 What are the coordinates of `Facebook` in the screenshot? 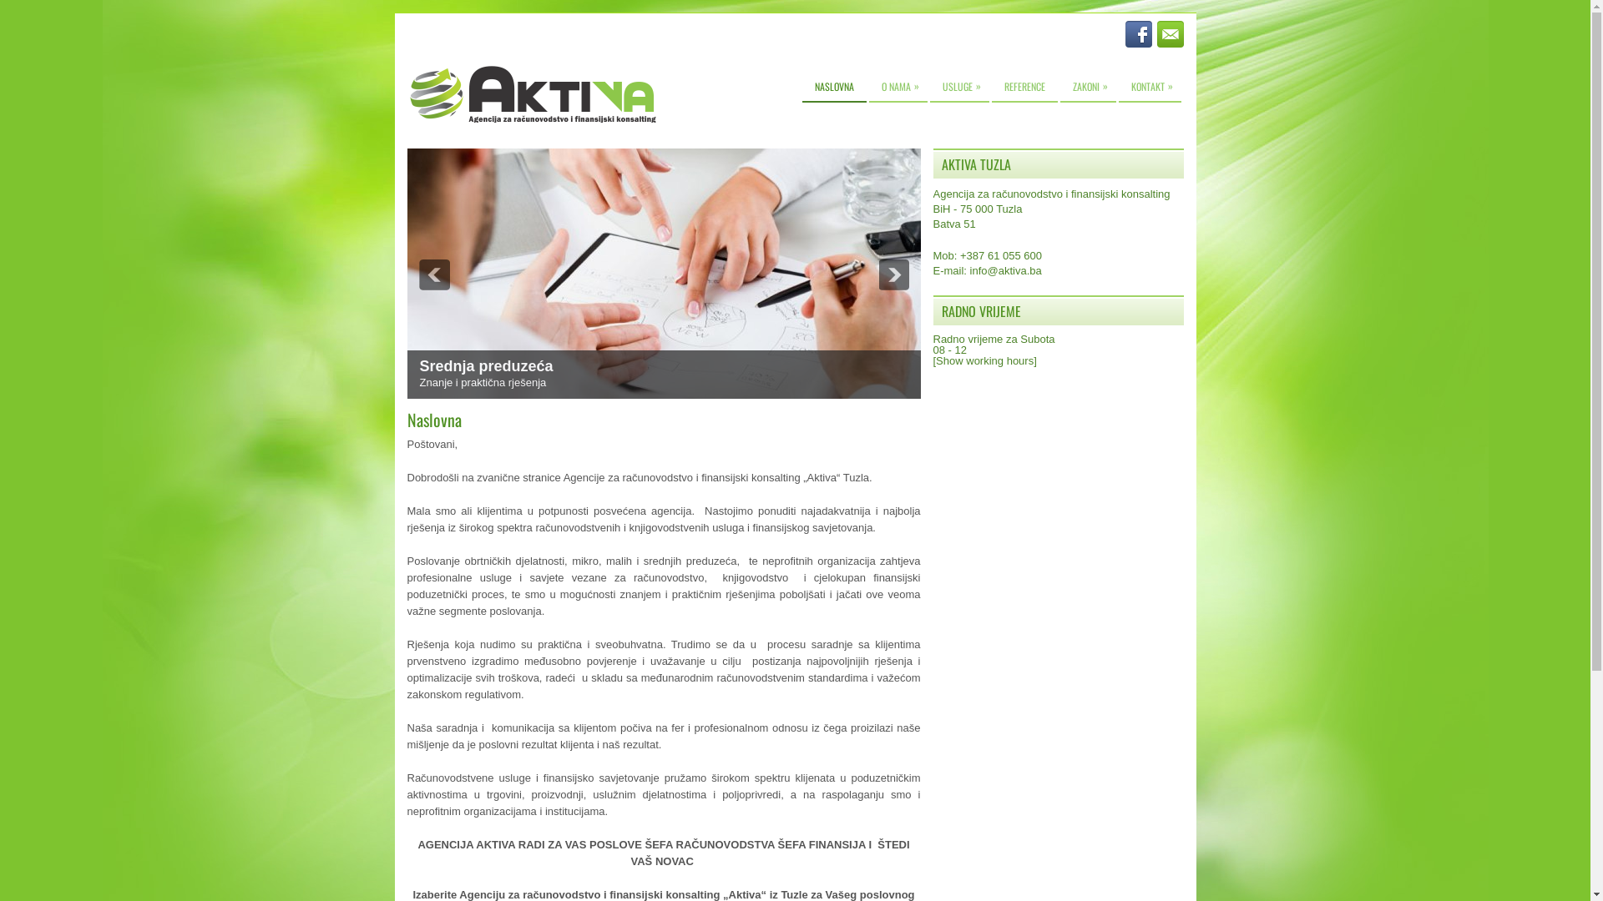 It's located at (1139, 34).